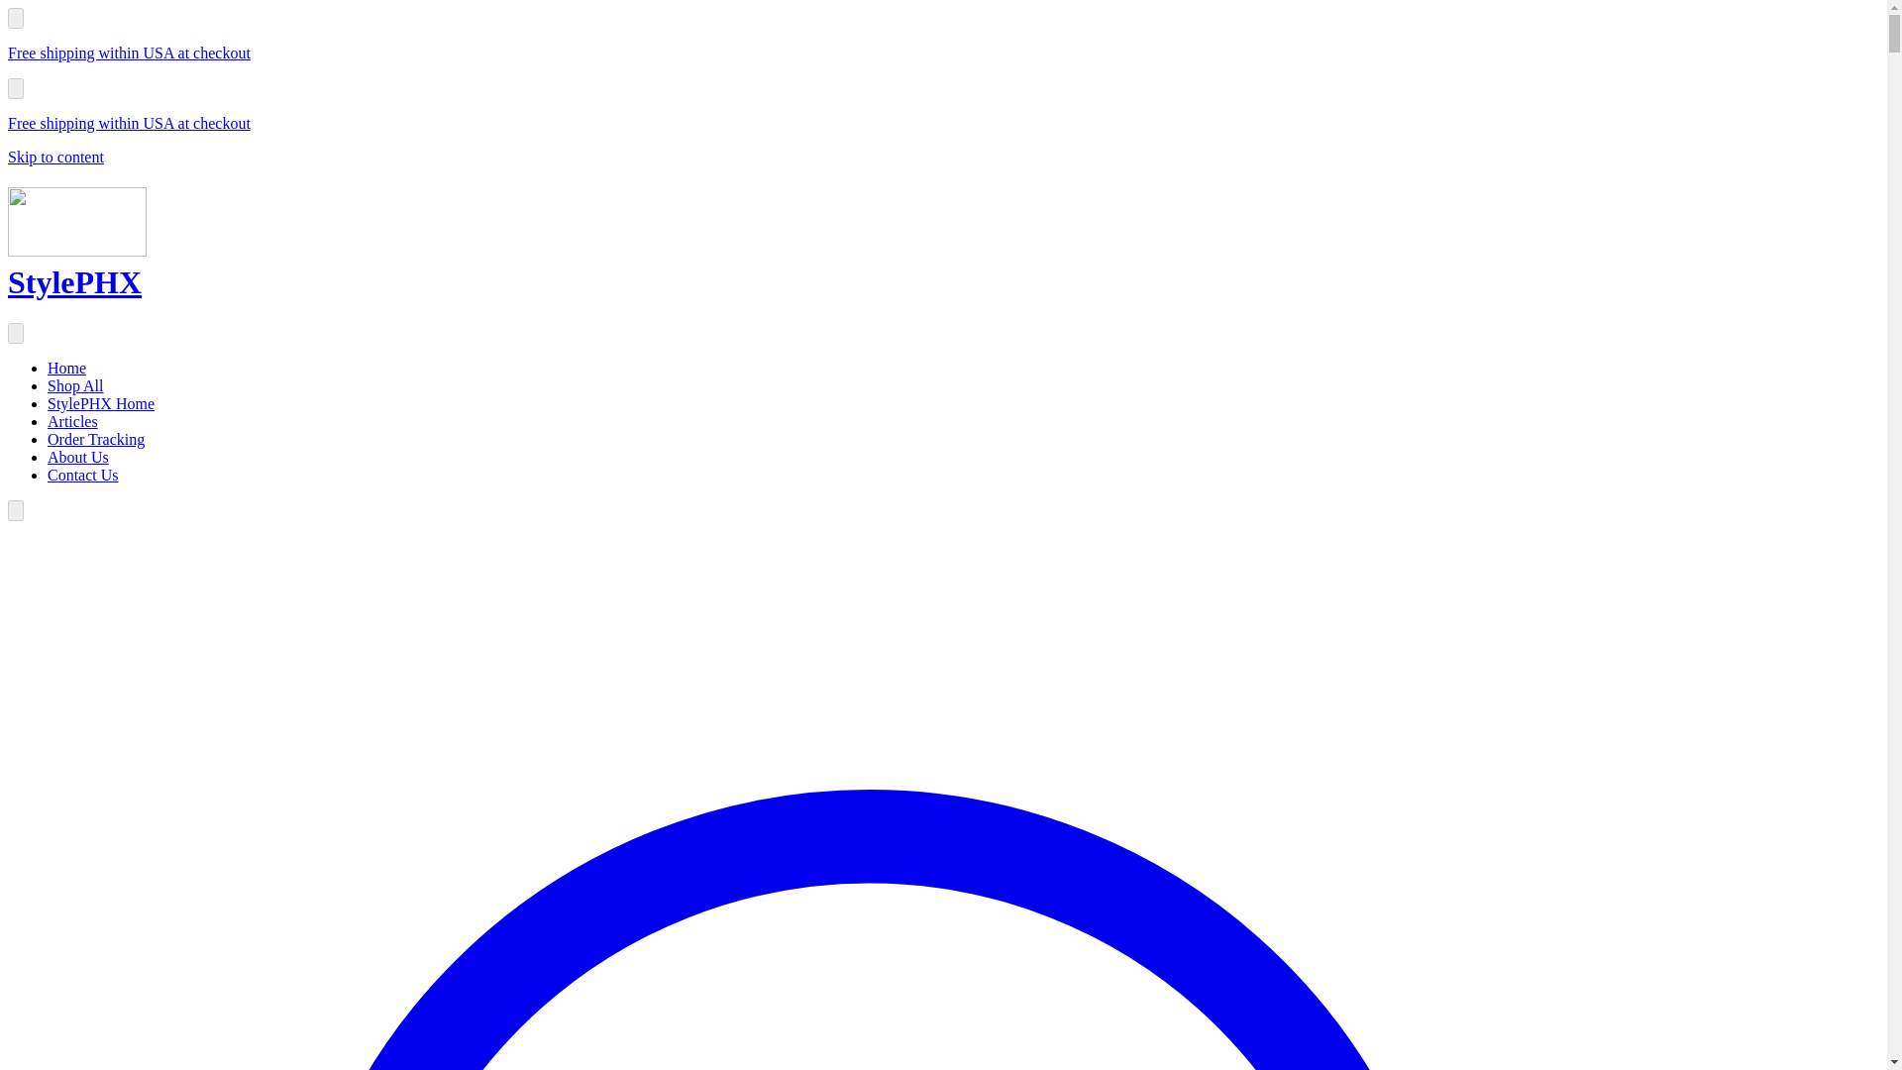  I want to click on Skip to content, so click(55, 157).